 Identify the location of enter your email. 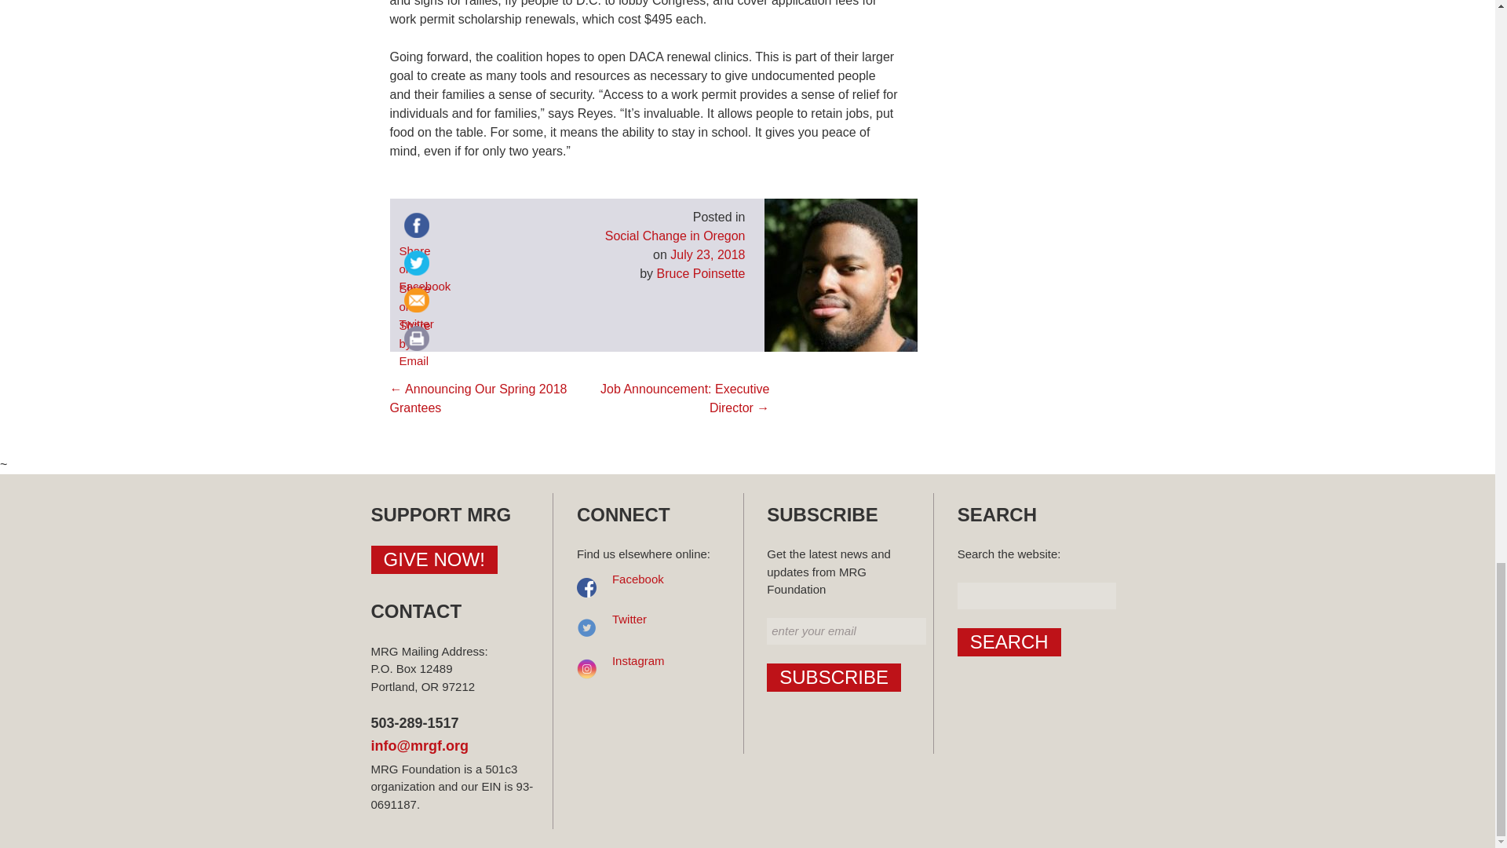
(846, 631).